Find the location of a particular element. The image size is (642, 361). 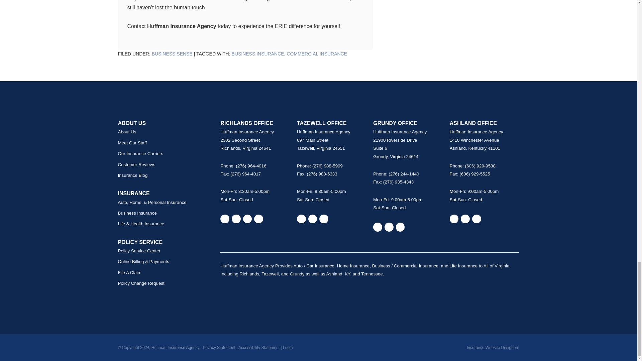

Facebook is located at coordinates (312, 219).